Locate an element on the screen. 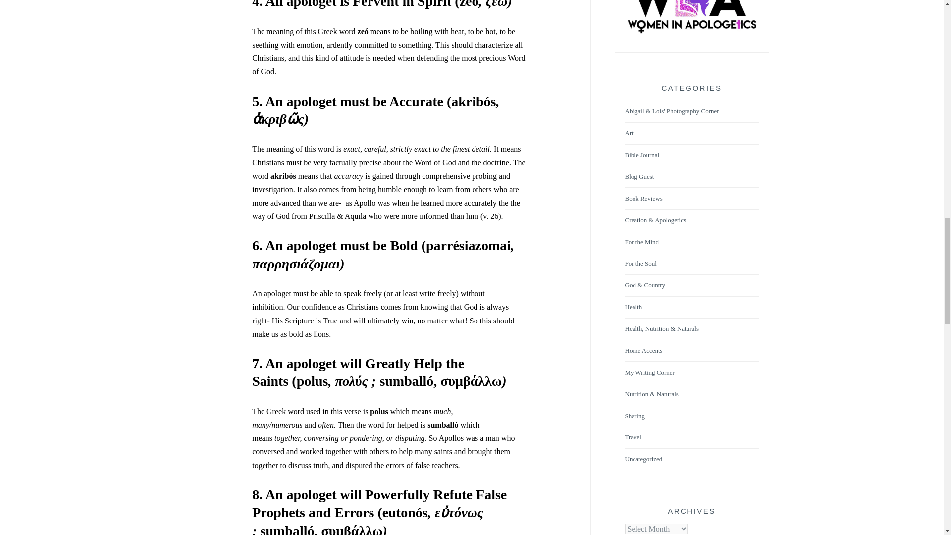  Art is located at coordinates (629, 133).